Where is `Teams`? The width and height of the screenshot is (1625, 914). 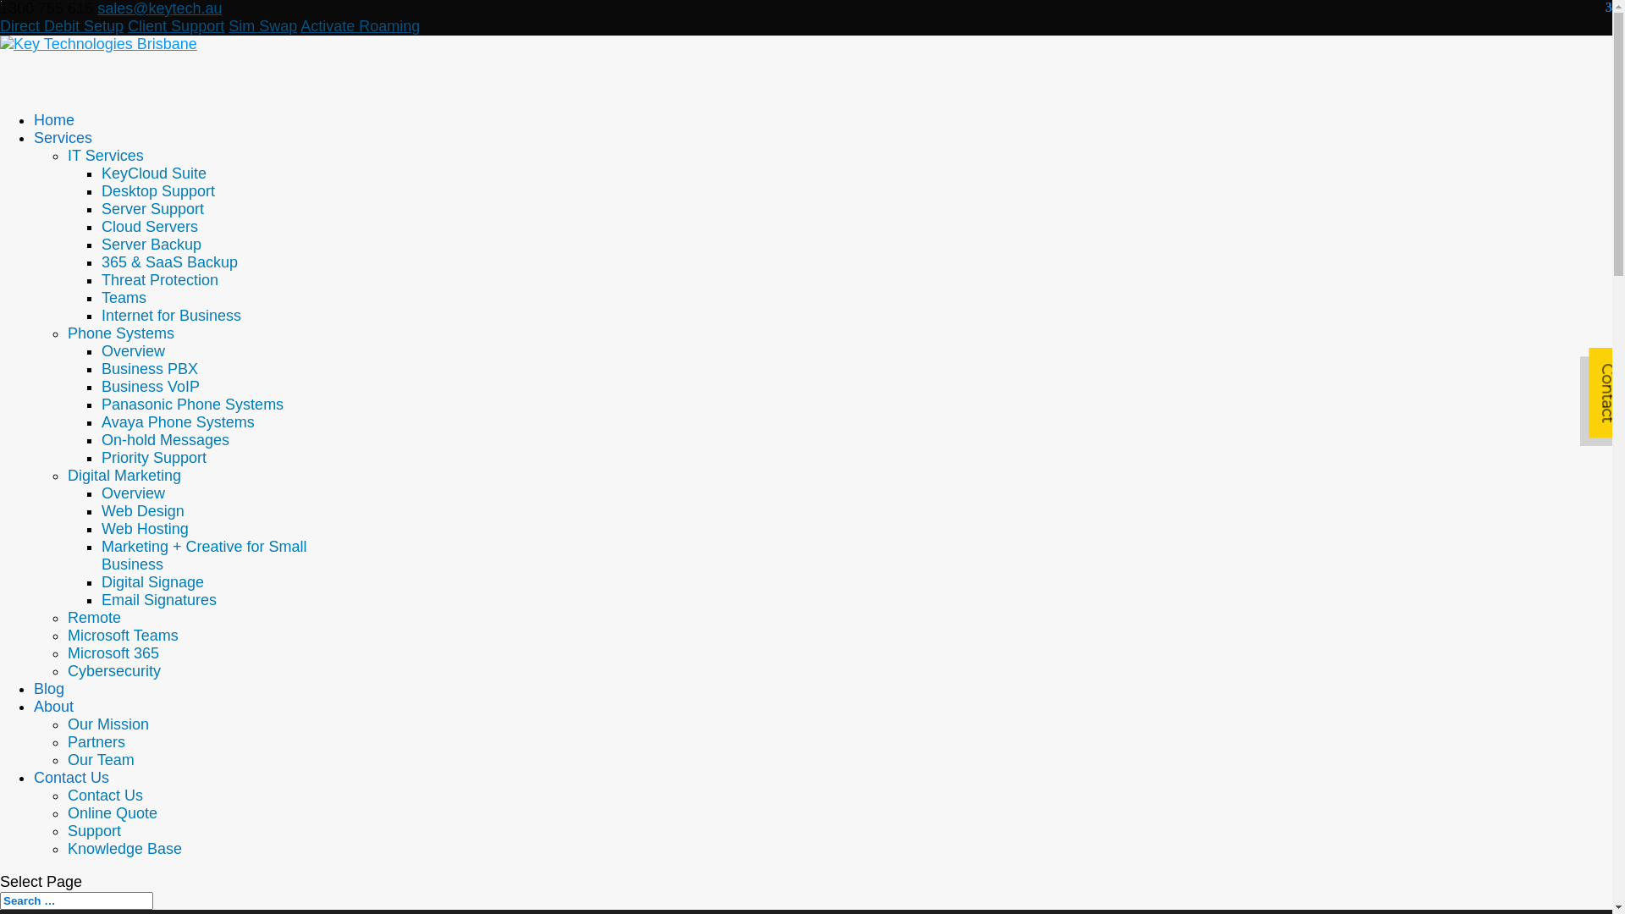 Teams is located at coordinates (124, 298).